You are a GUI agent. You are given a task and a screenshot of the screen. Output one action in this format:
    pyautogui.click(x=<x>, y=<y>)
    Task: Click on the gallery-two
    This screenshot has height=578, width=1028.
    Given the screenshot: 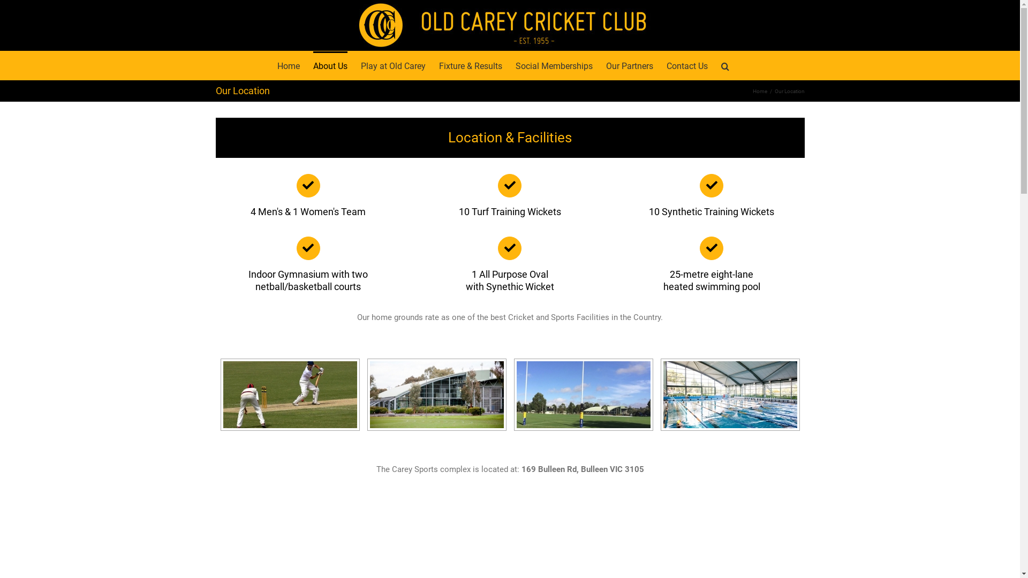 What is the action you would take?
    pyautogui.click(x=436, y=395)
    